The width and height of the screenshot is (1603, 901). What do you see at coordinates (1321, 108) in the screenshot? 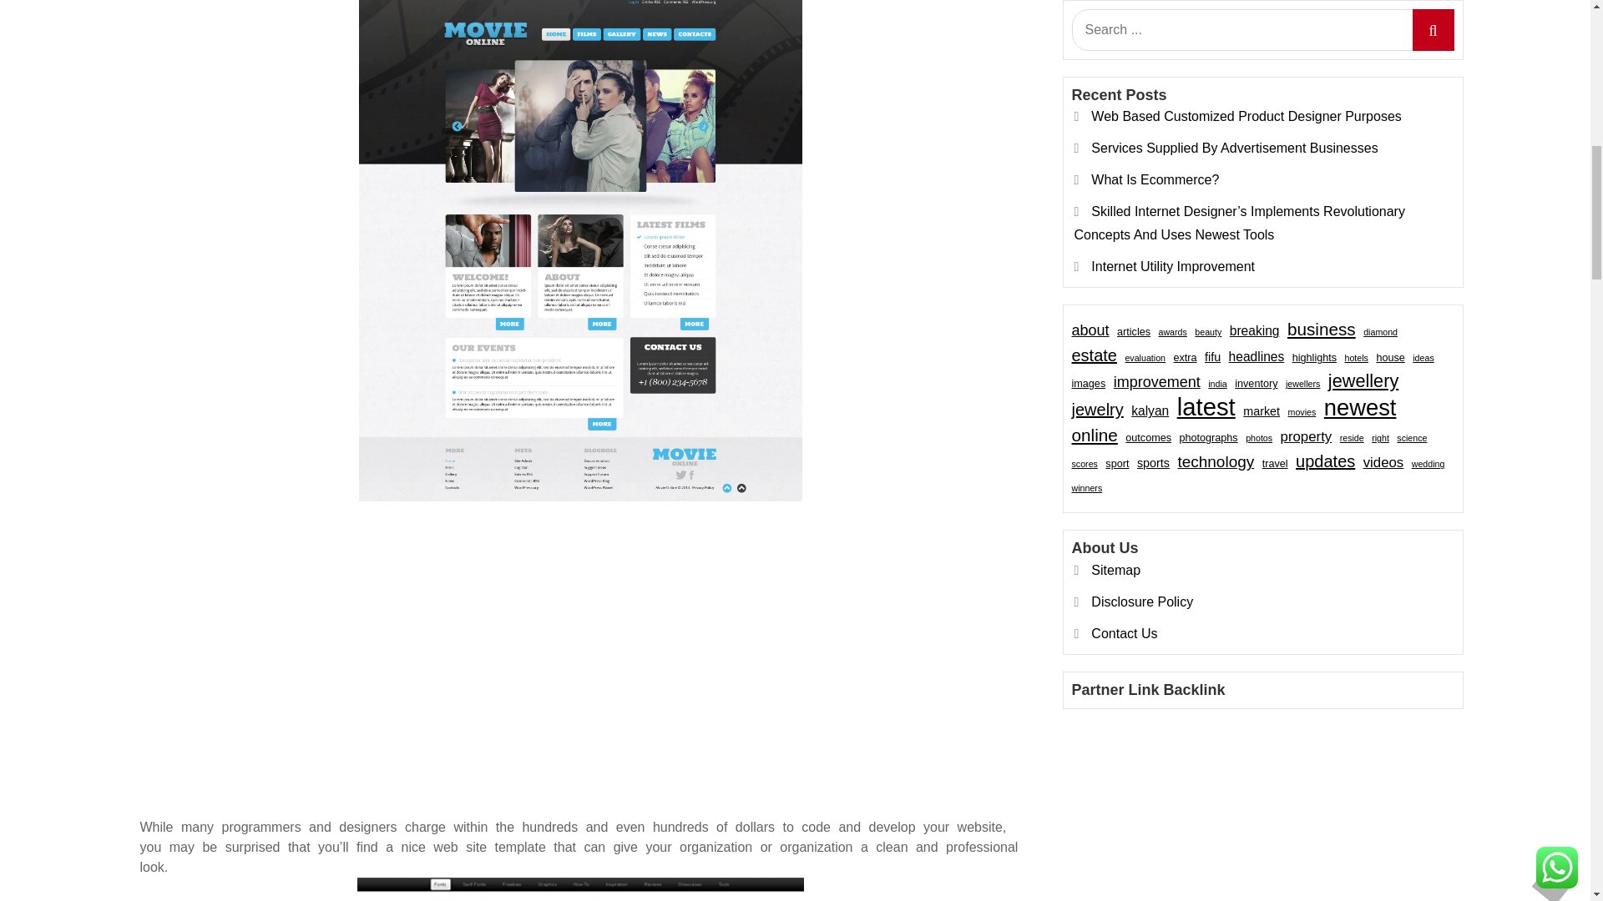
I see `business` at bounding box center [1321, 108].